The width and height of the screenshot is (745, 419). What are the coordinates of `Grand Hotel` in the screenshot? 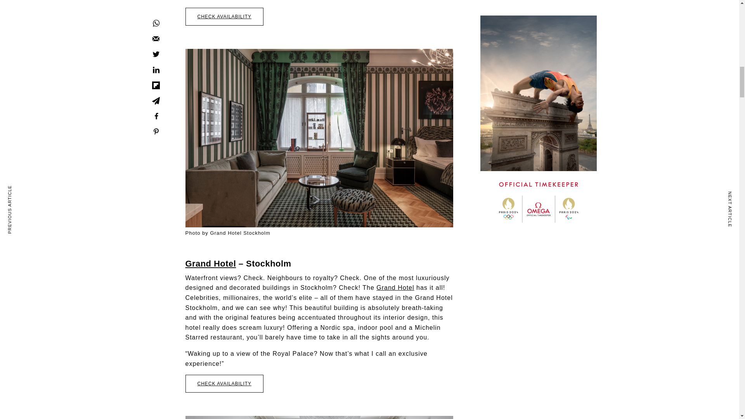 It's located at (211, 264).